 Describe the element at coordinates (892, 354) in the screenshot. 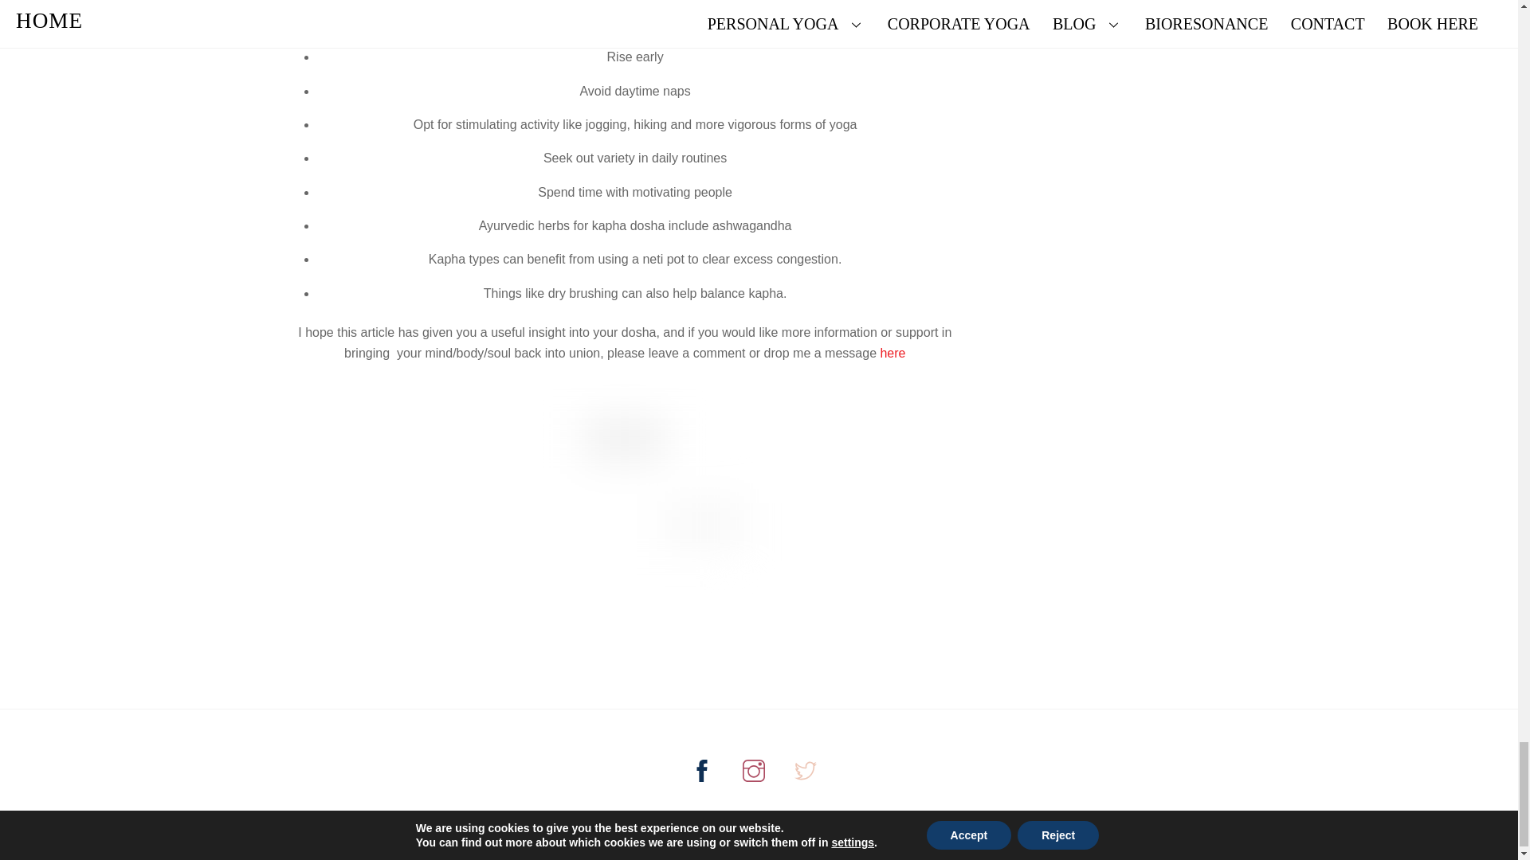

I see `here` at that location.